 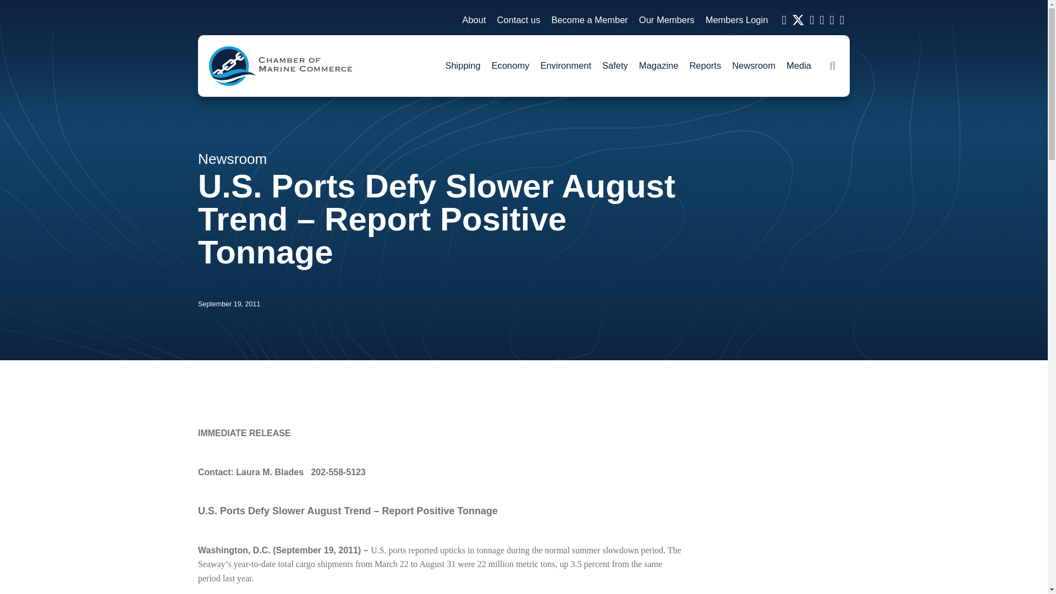 What do you see at coordinates (667, 20) in the screenshot?
I see `Our Members` at bounding box center [667, 20].